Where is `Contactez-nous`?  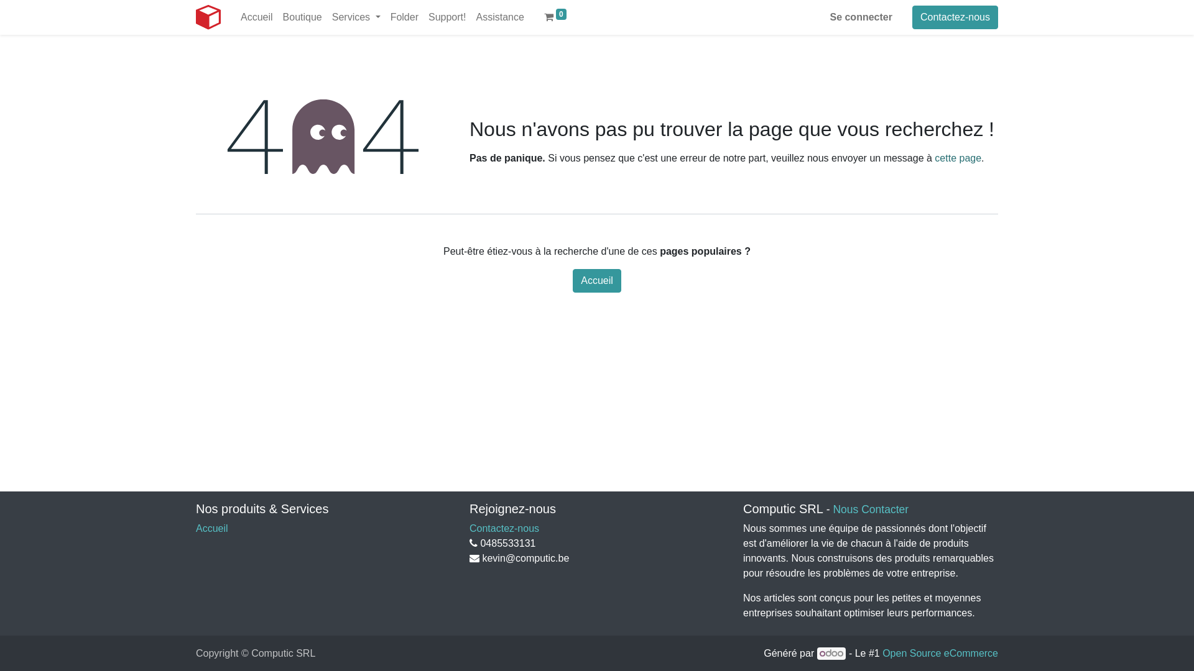
Contactez-nous is located at coordinates (504, 528).